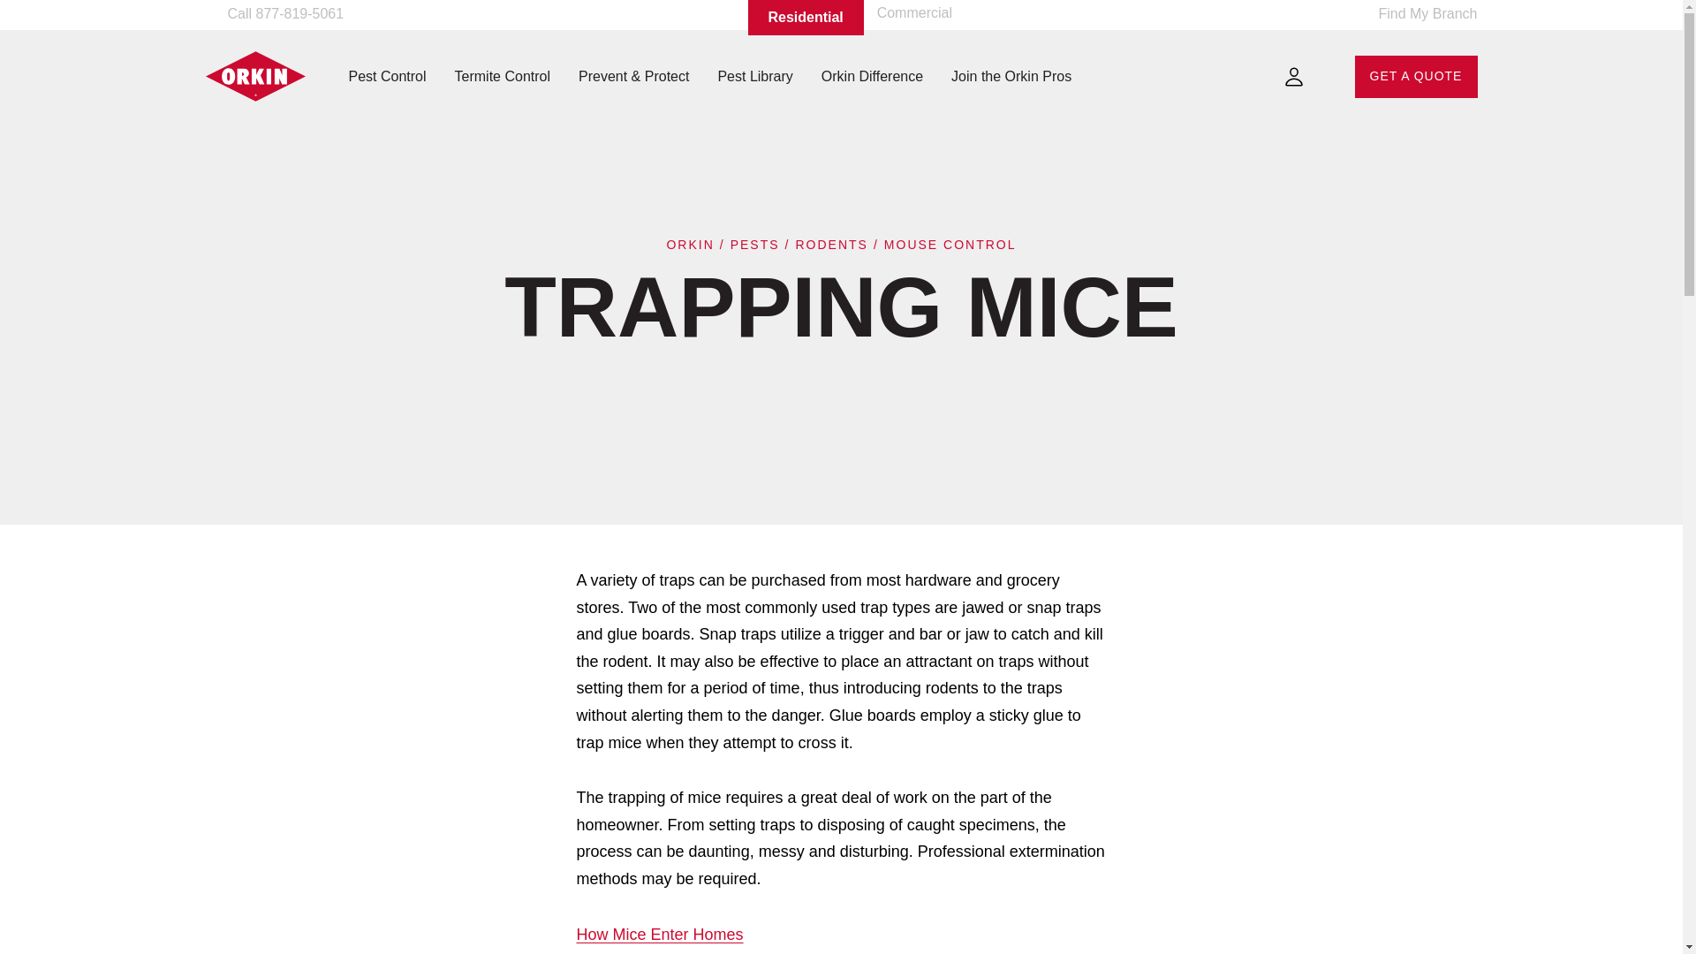 The height and width of the screenshot is (954, 1696). Describe the element at coordinates (502, 76) in the screenshot. I see `Termite Control` at that location.